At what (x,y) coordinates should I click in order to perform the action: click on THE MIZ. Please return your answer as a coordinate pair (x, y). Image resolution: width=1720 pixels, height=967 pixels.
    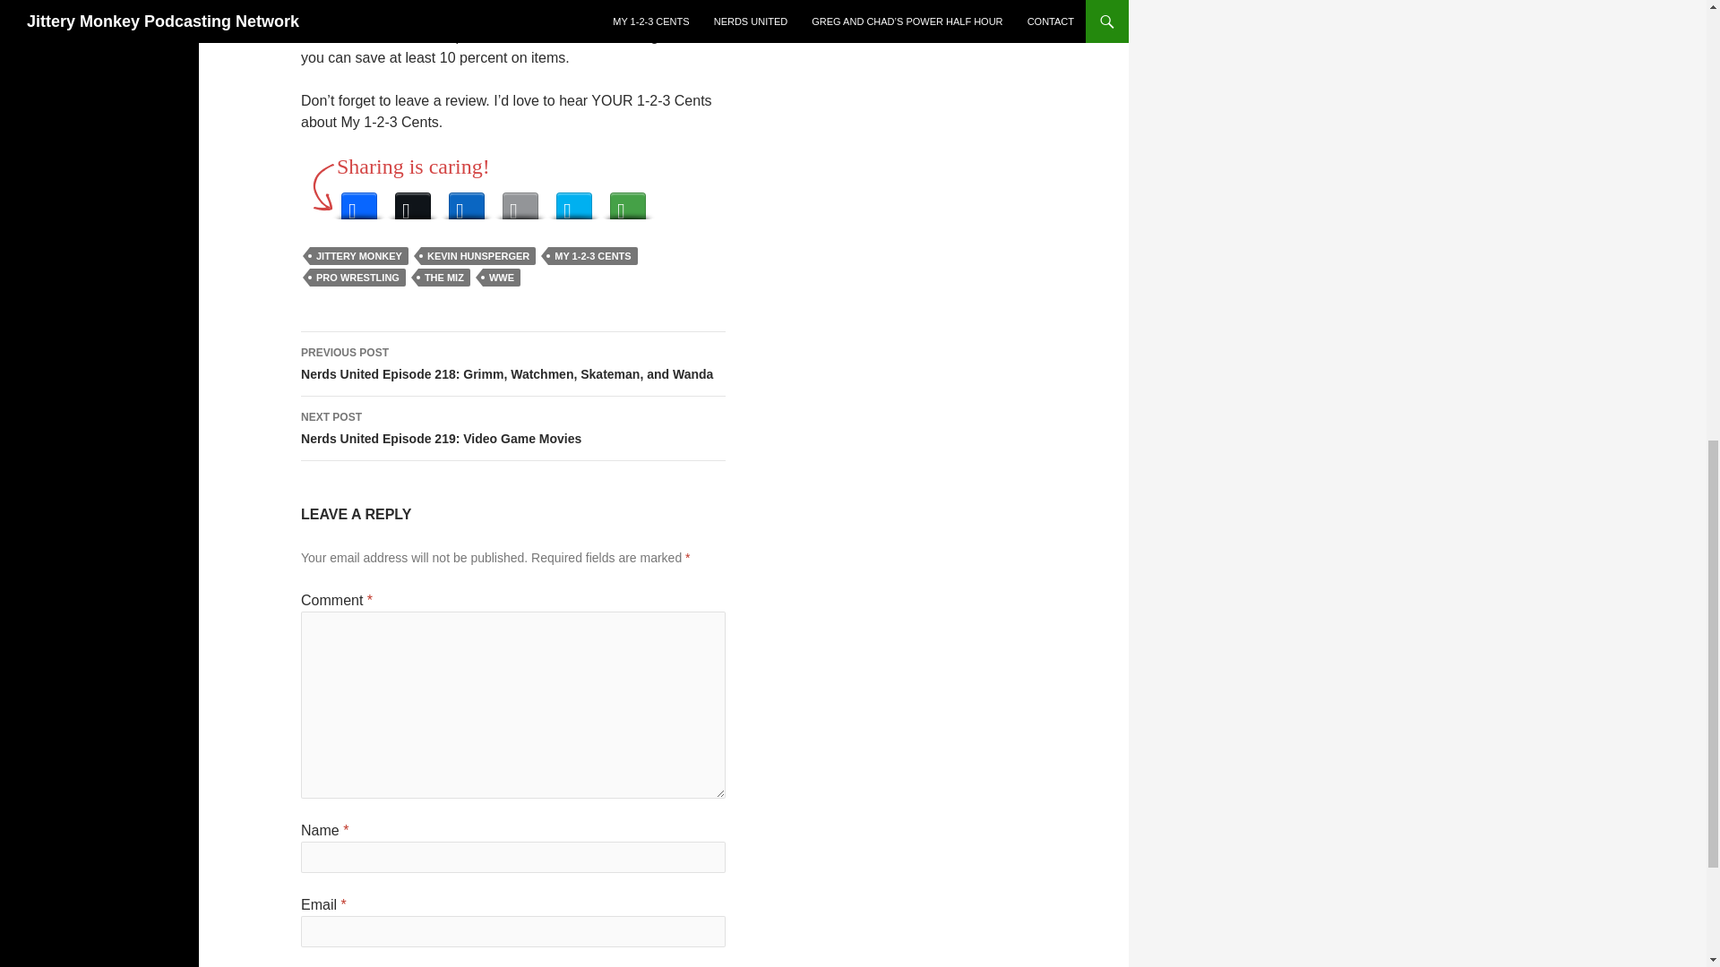
    Looking at the image, I should click on (573, 201).